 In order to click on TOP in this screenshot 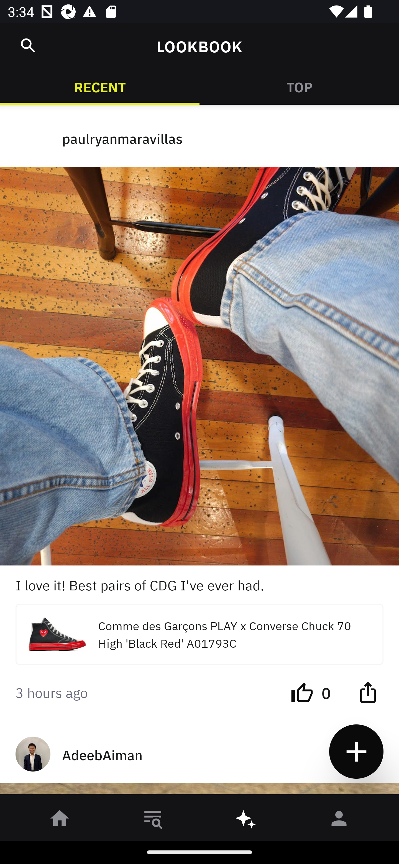, I will do `click(299, 86)`.